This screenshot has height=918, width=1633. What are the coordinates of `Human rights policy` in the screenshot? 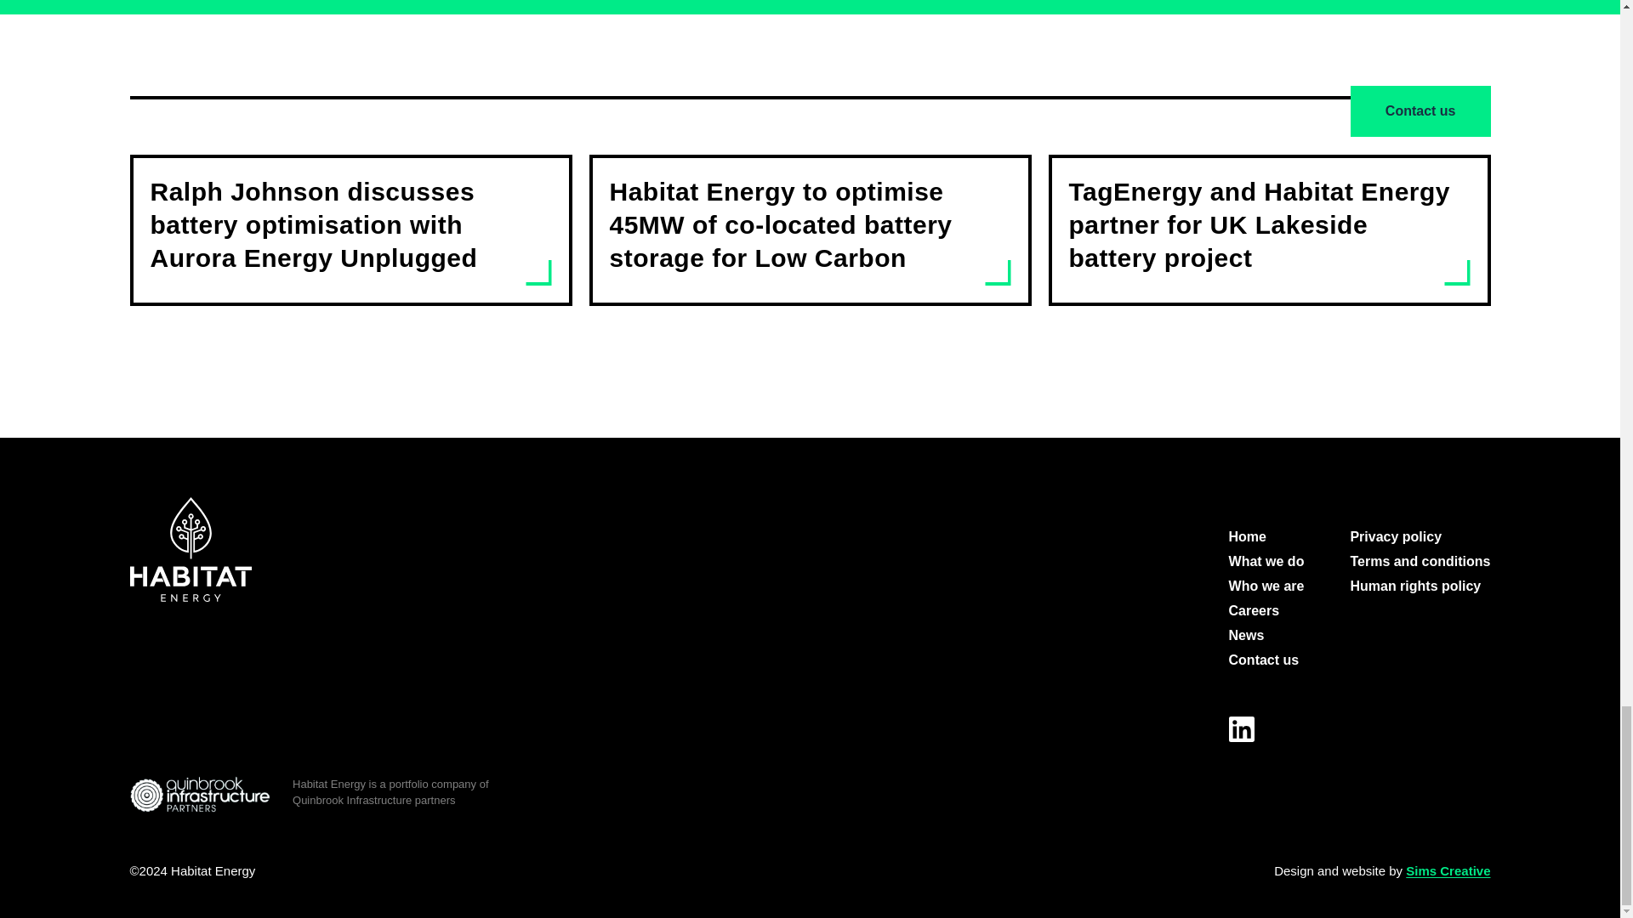 It's located at (1415, 586).